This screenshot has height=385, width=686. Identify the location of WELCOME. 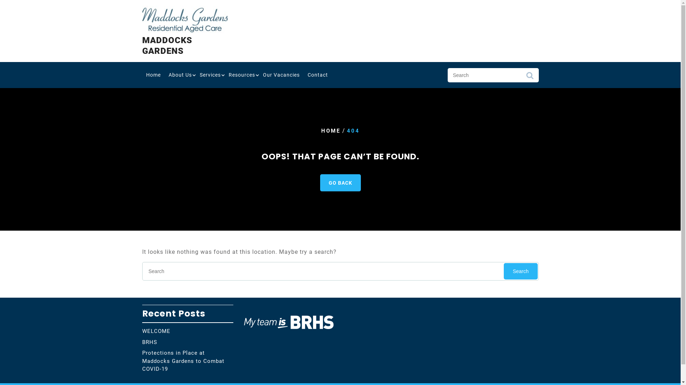
(156, 331).